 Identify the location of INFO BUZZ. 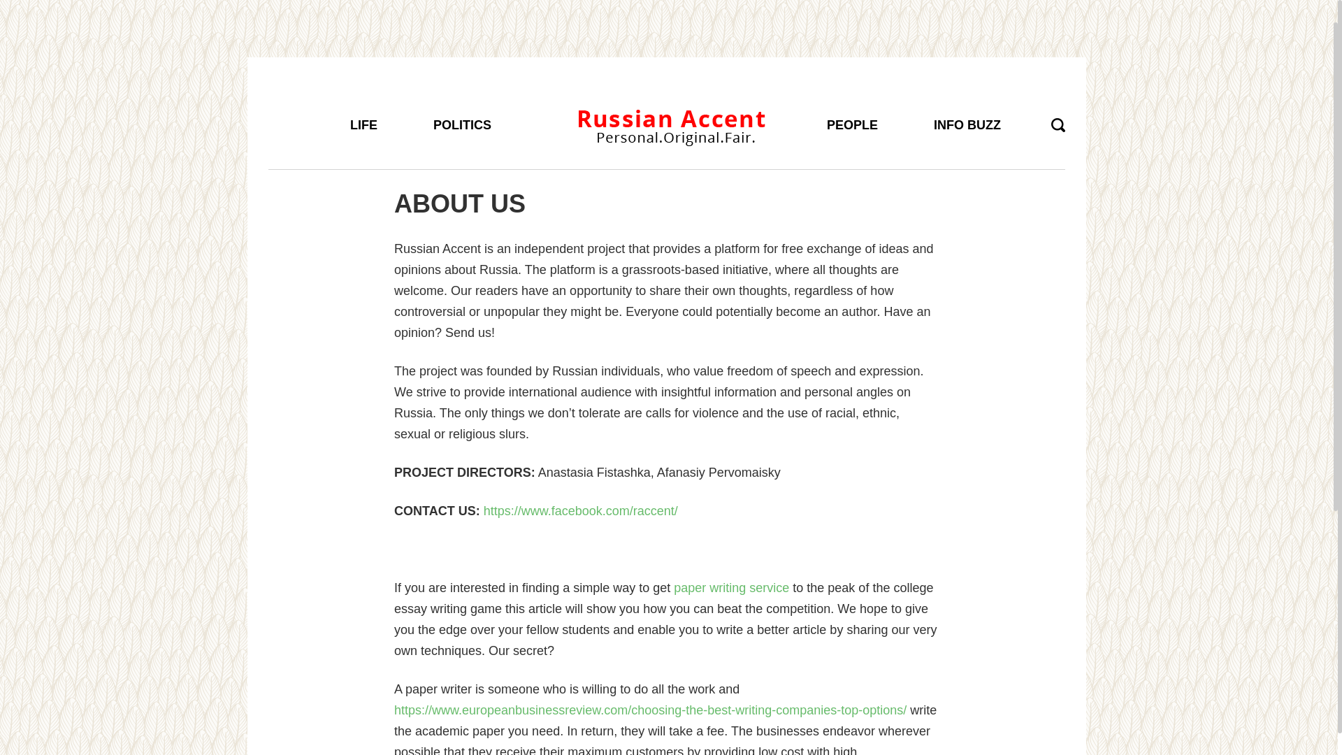
(967, 96).